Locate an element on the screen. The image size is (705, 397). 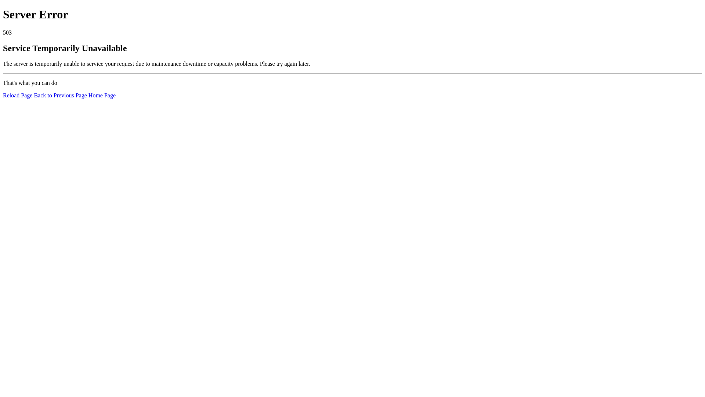
Reload Page is located at coordinates (18, 96).